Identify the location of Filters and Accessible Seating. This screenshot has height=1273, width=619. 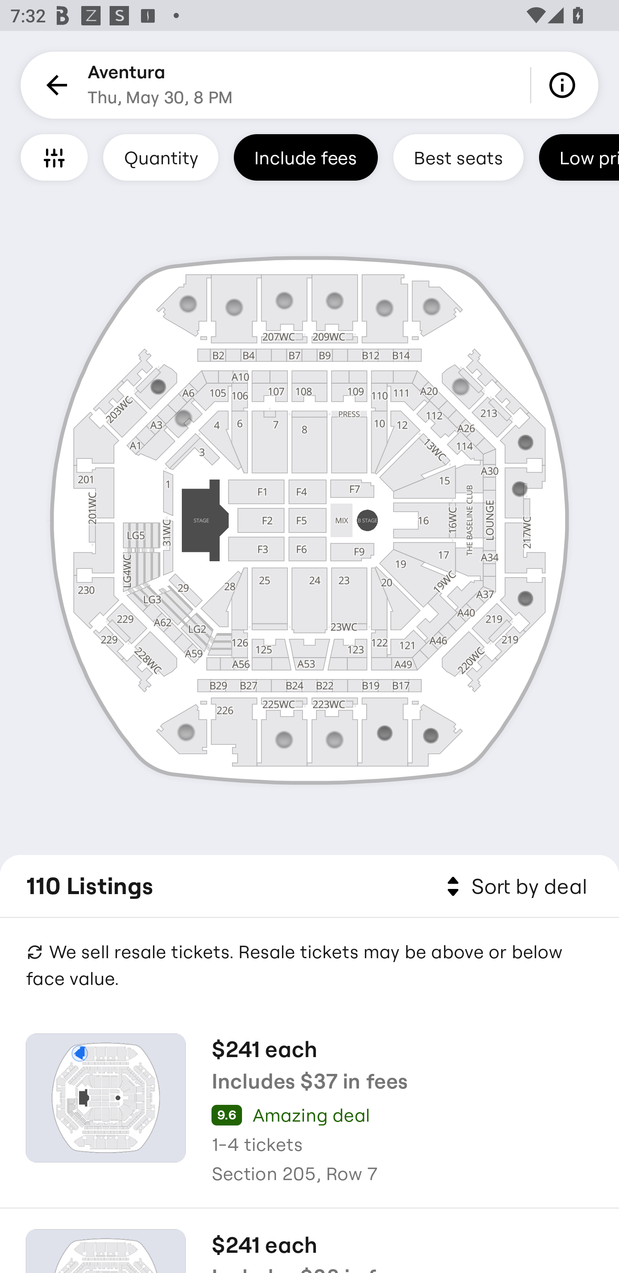
(54, 157).